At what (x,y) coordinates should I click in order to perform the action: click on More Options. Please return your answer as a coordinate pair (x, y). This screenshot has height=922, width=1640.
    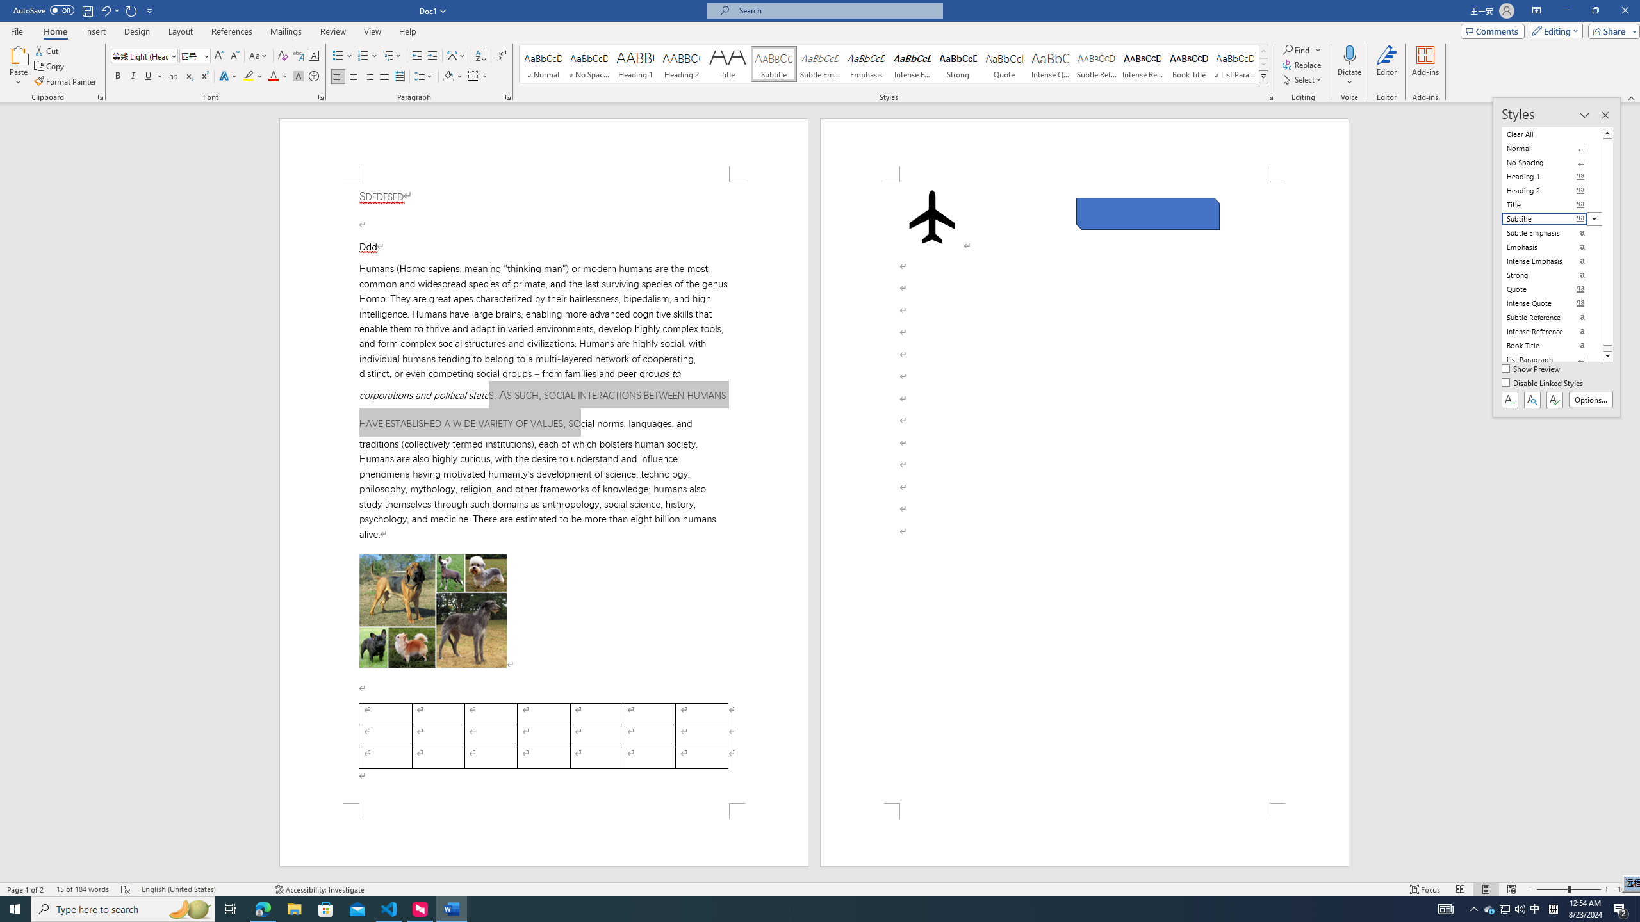
    Looking at the image, I should click on (1349, 77).